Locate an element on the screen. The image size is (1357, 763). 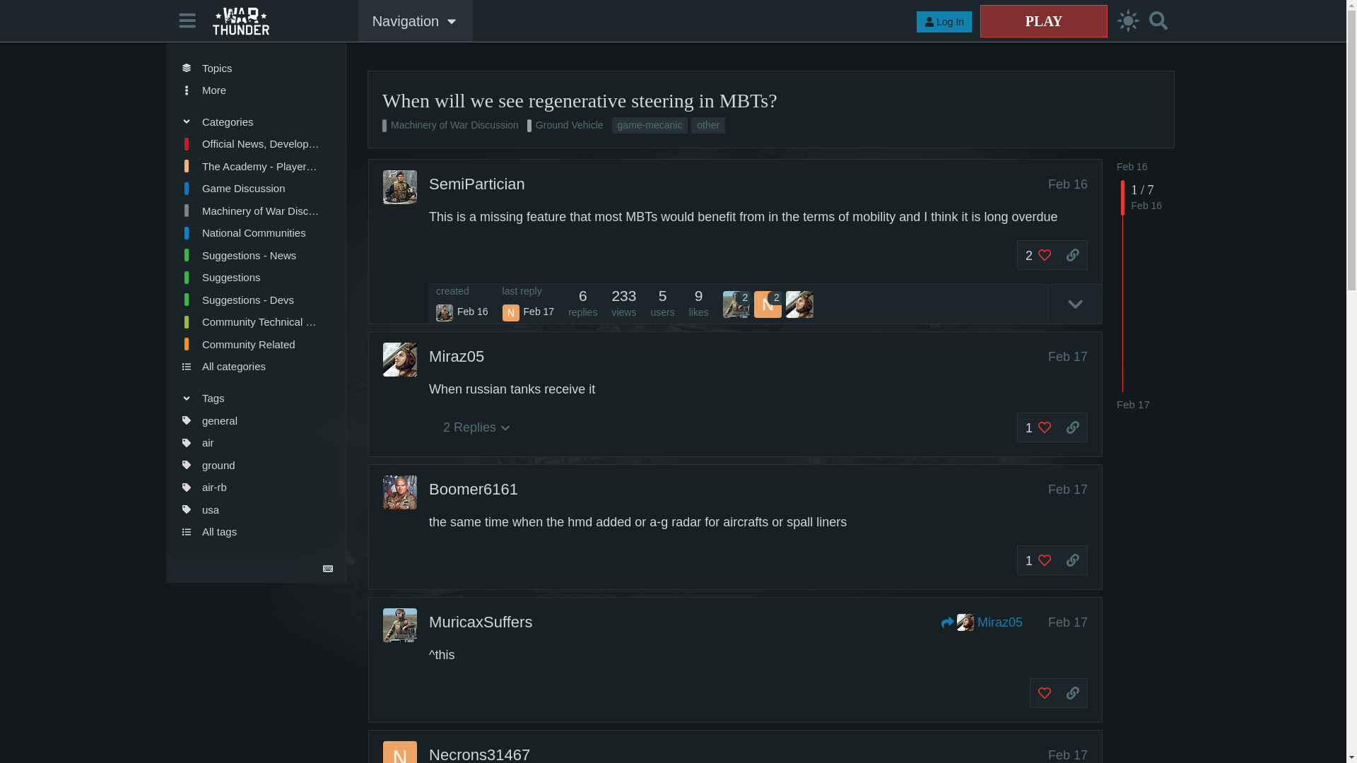
All categories is located at coordinates (250, 366).